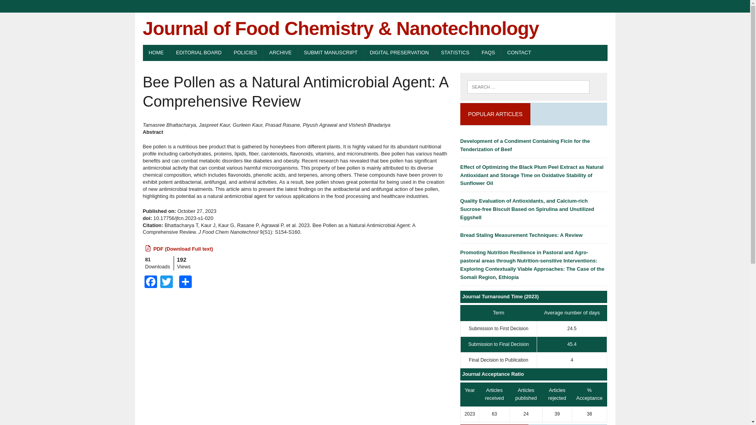 The width and height of the screenshot is (756, 425). I want to click on Search, so click(39, 7).